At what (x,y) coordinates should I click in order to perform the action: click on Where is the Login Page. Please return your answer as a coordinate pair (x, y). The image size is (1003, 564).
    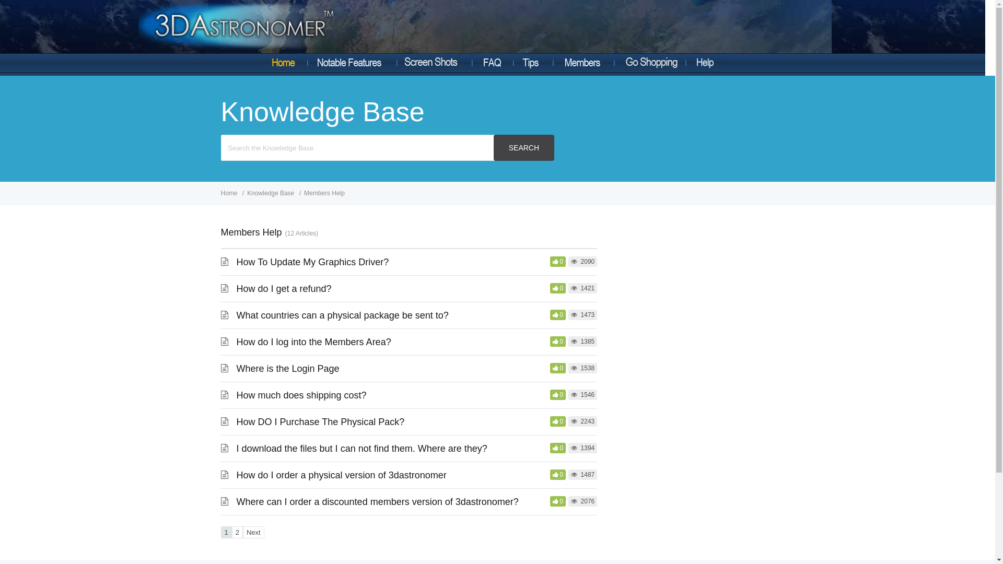
    Looking at the image, I should click on (287, 369).